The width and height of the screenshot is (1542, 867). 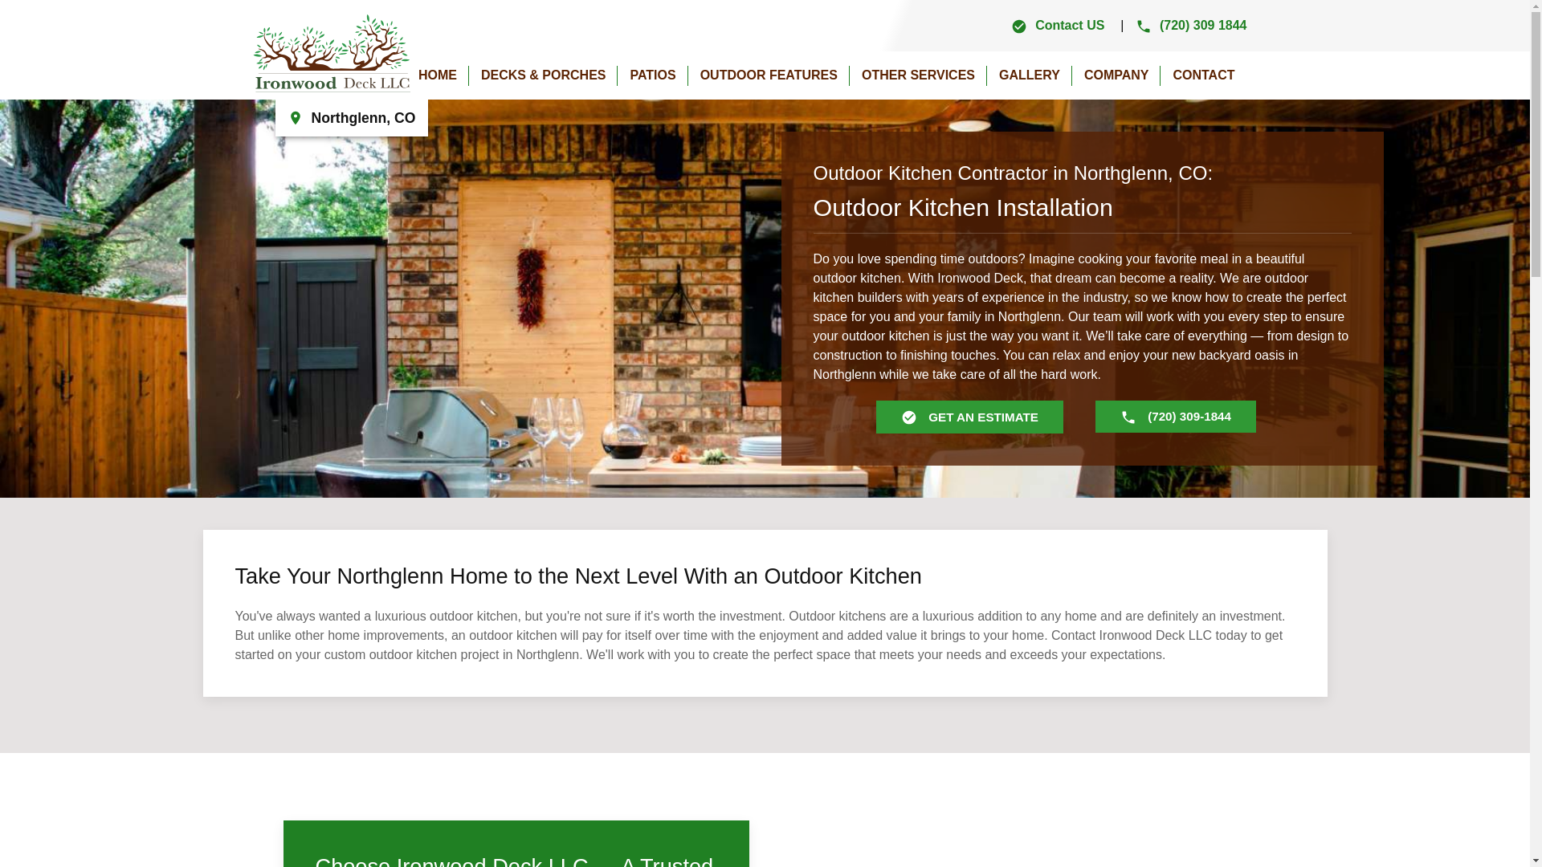 I want to click on GALLERY, so click(x=1029, y=75).